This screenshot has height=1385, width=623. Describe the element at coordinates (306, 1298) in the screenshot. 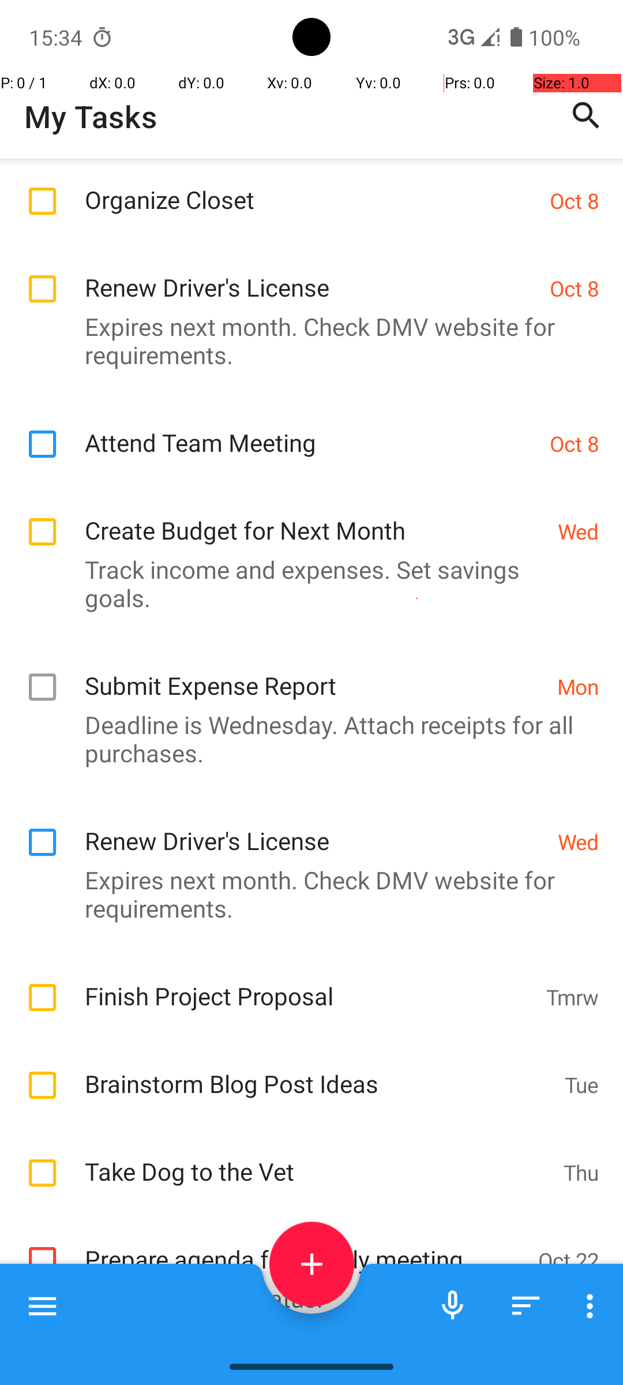

I see `Update project status.` at that location.